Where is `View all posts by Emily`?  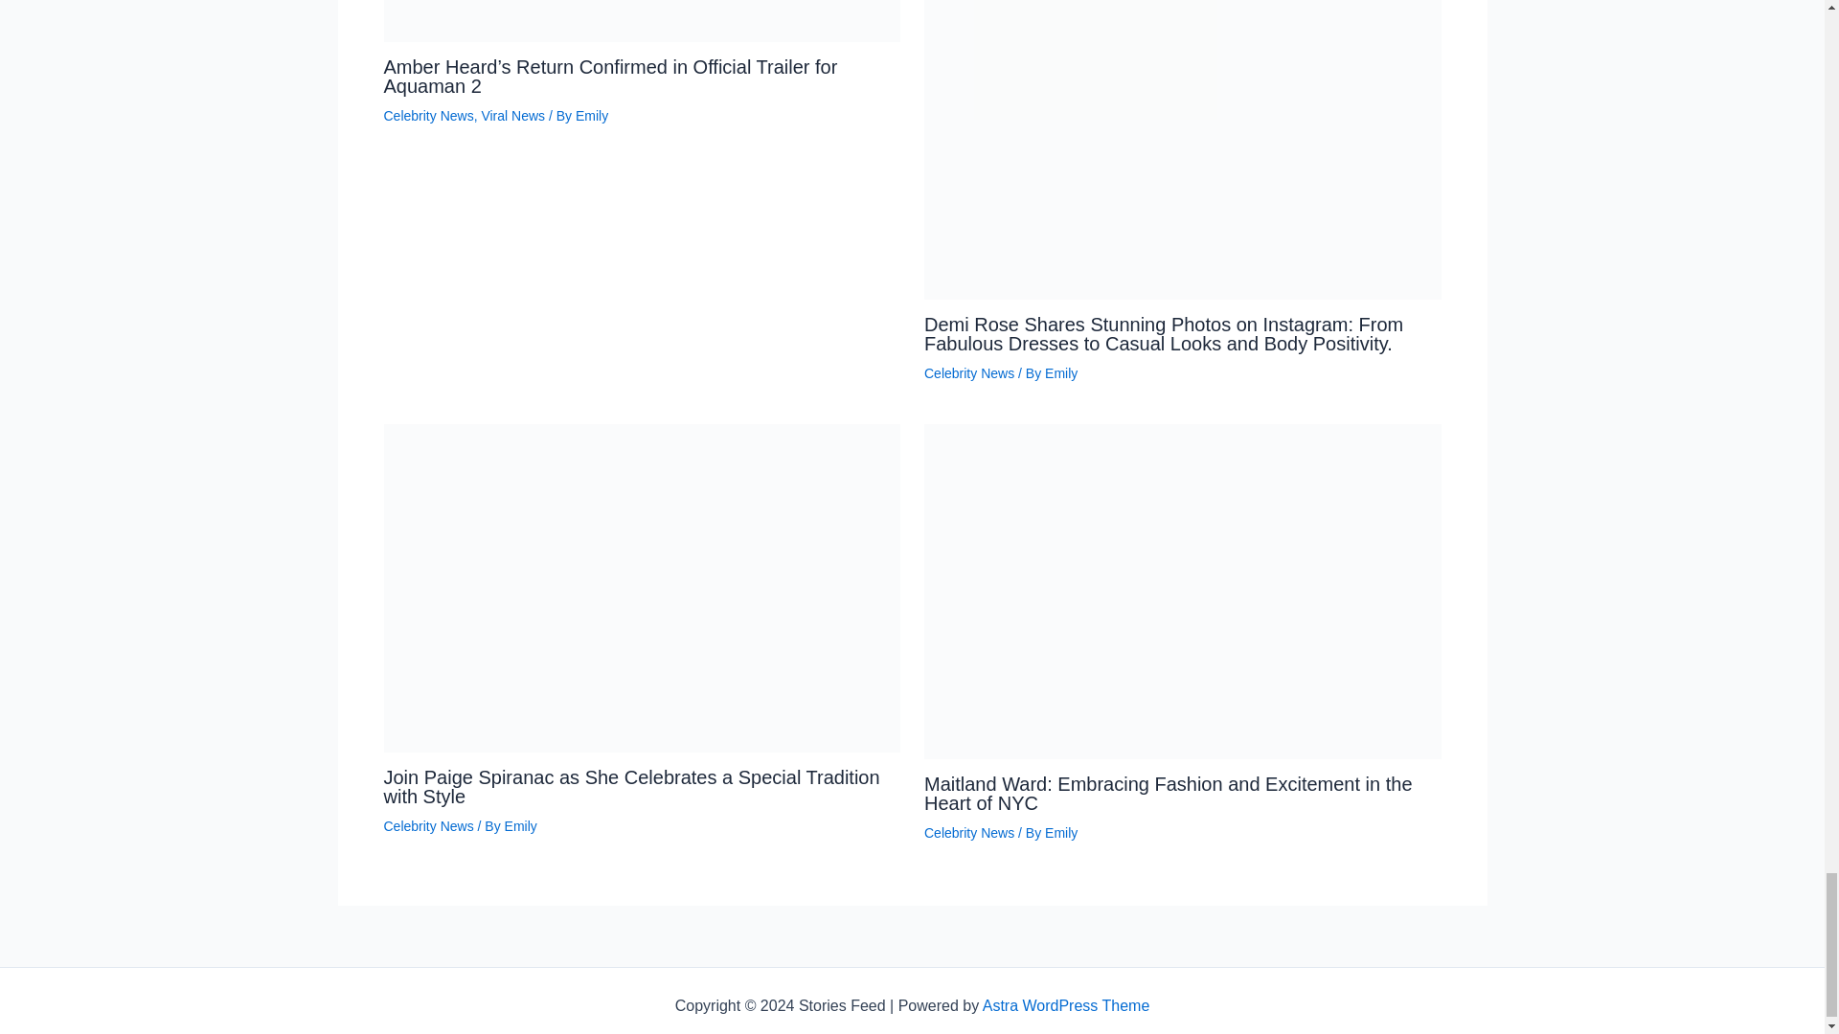 View all posts by Emily is located at coordinates (592, 115).